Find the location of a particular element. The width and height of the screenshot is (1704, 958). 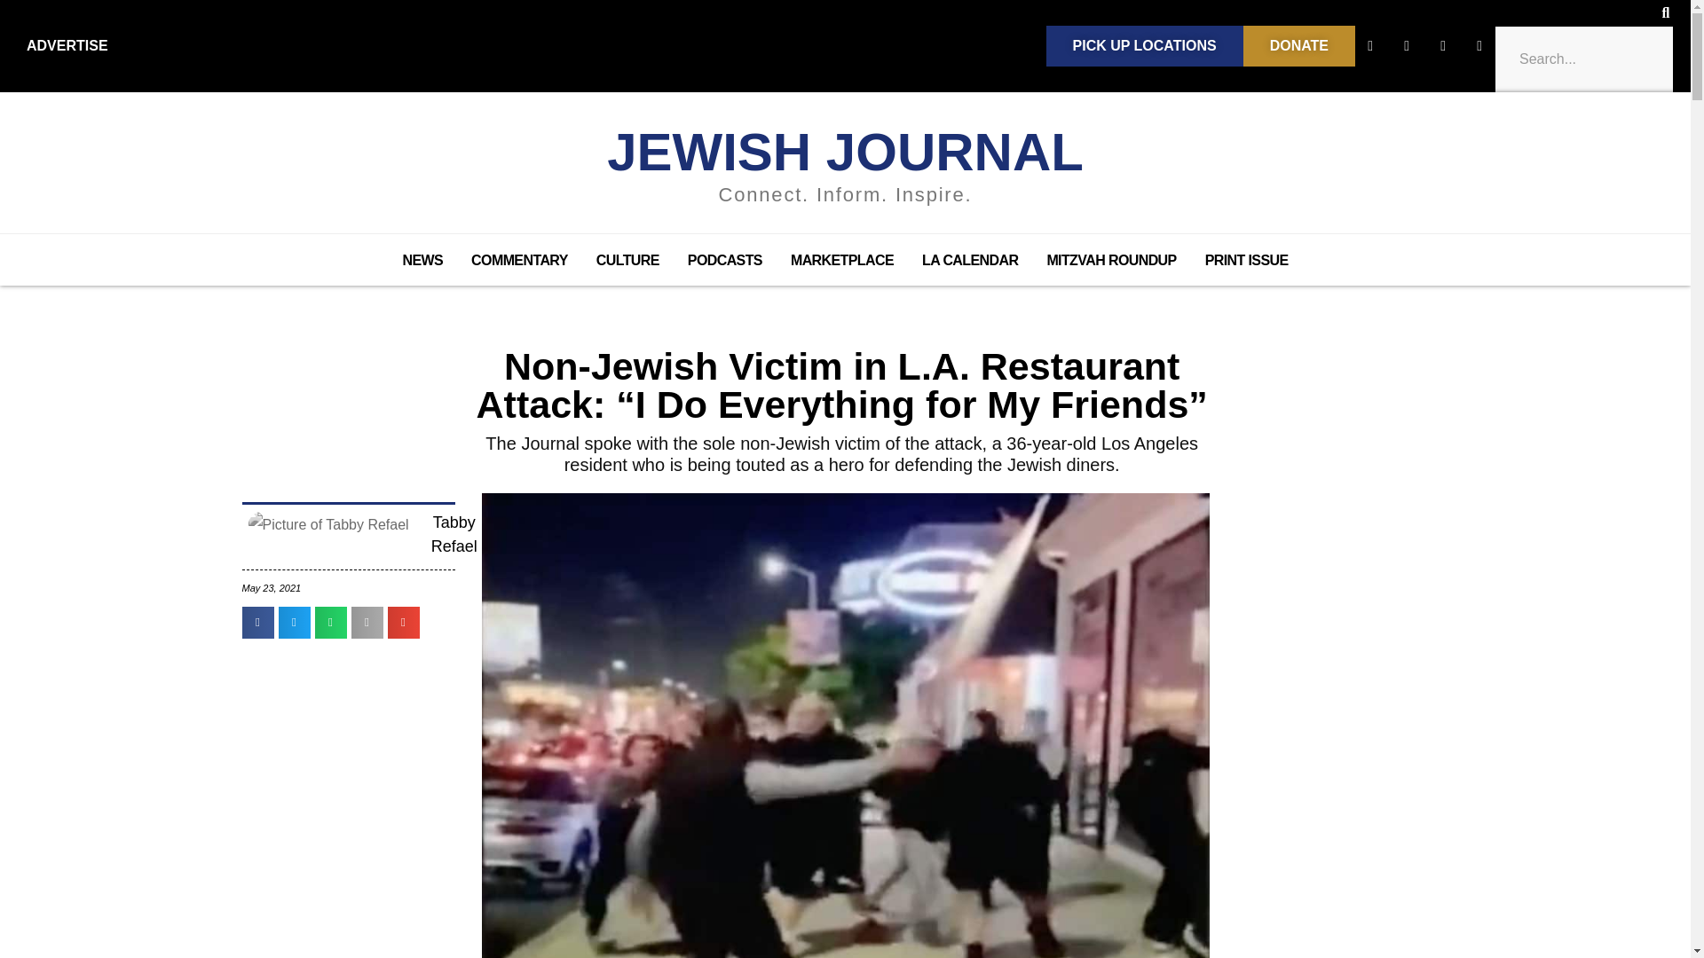

NEWS is located at coordinates (422, 260).